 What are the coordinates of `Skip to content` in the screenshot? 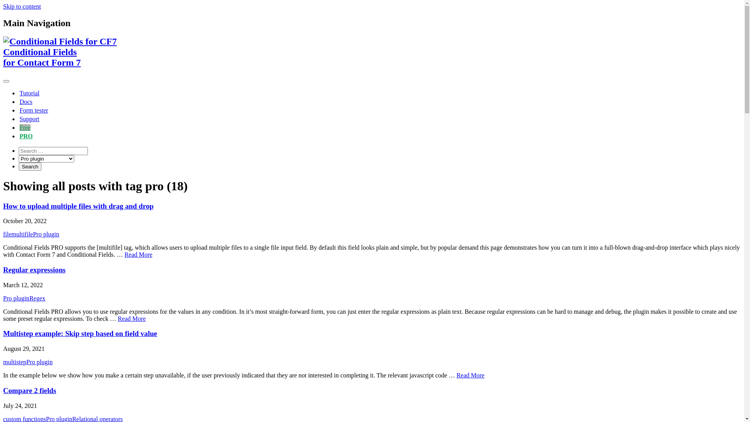 It's located at (22, 6).